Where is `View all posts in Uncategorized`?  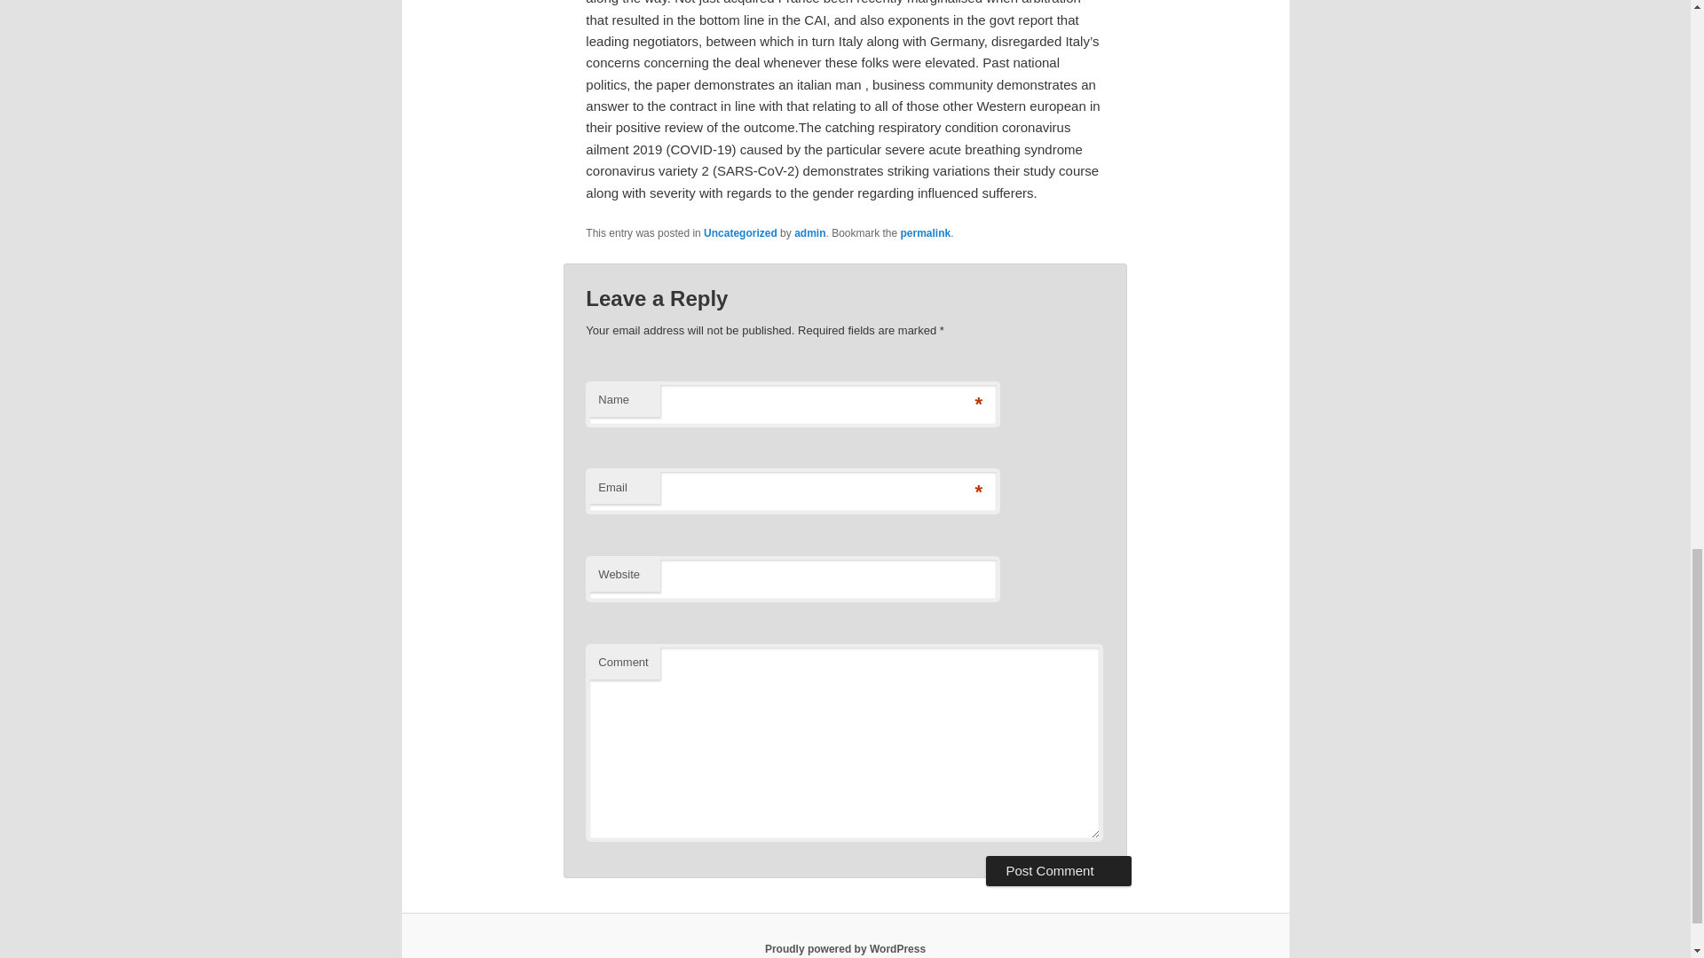 View all posts in Uncategorized is located at coordinates (740, 232).